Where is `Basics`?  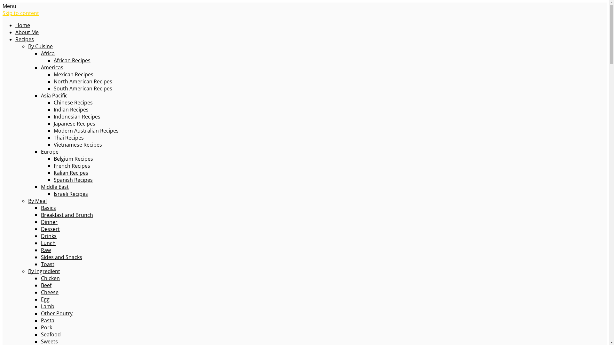 Basics is located at coordinates (49, 208).